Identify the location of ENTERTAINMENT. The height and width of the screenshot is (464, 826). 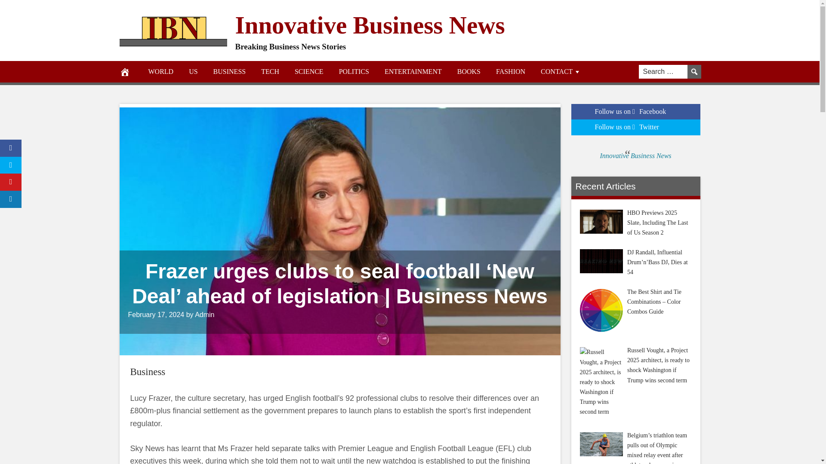
(413, 71).